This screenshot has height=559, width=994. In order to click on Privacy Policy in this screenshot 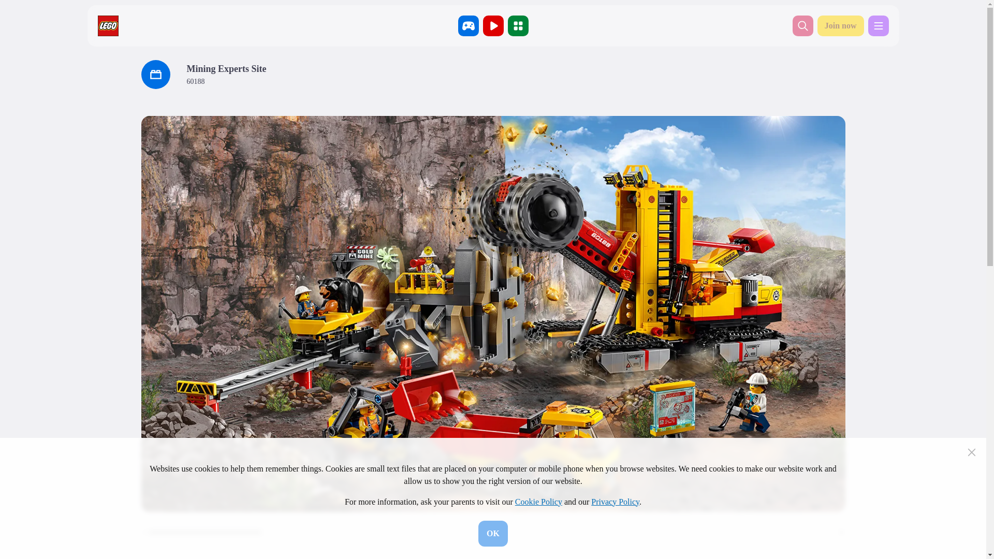, I will do `click(615, 502)`.